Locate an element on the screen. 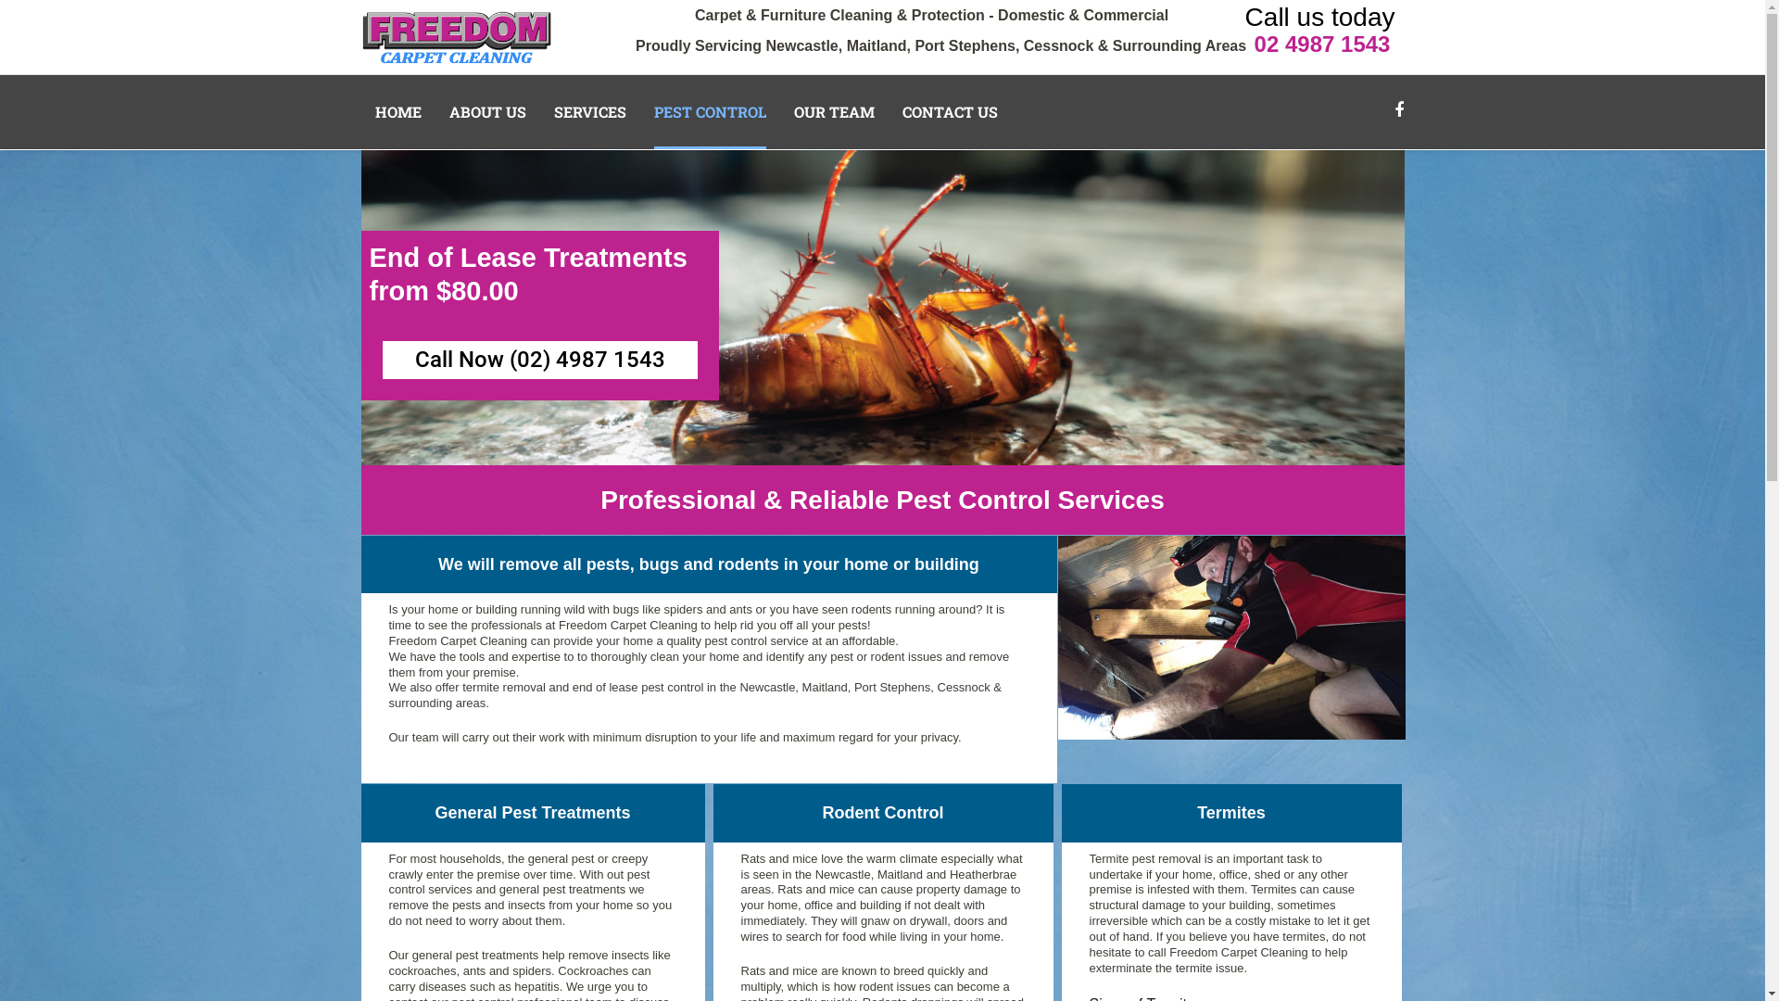 Image resolution: width=1779 pixels, height=1001 pixels. HOME is located at coordinates (397, 112).